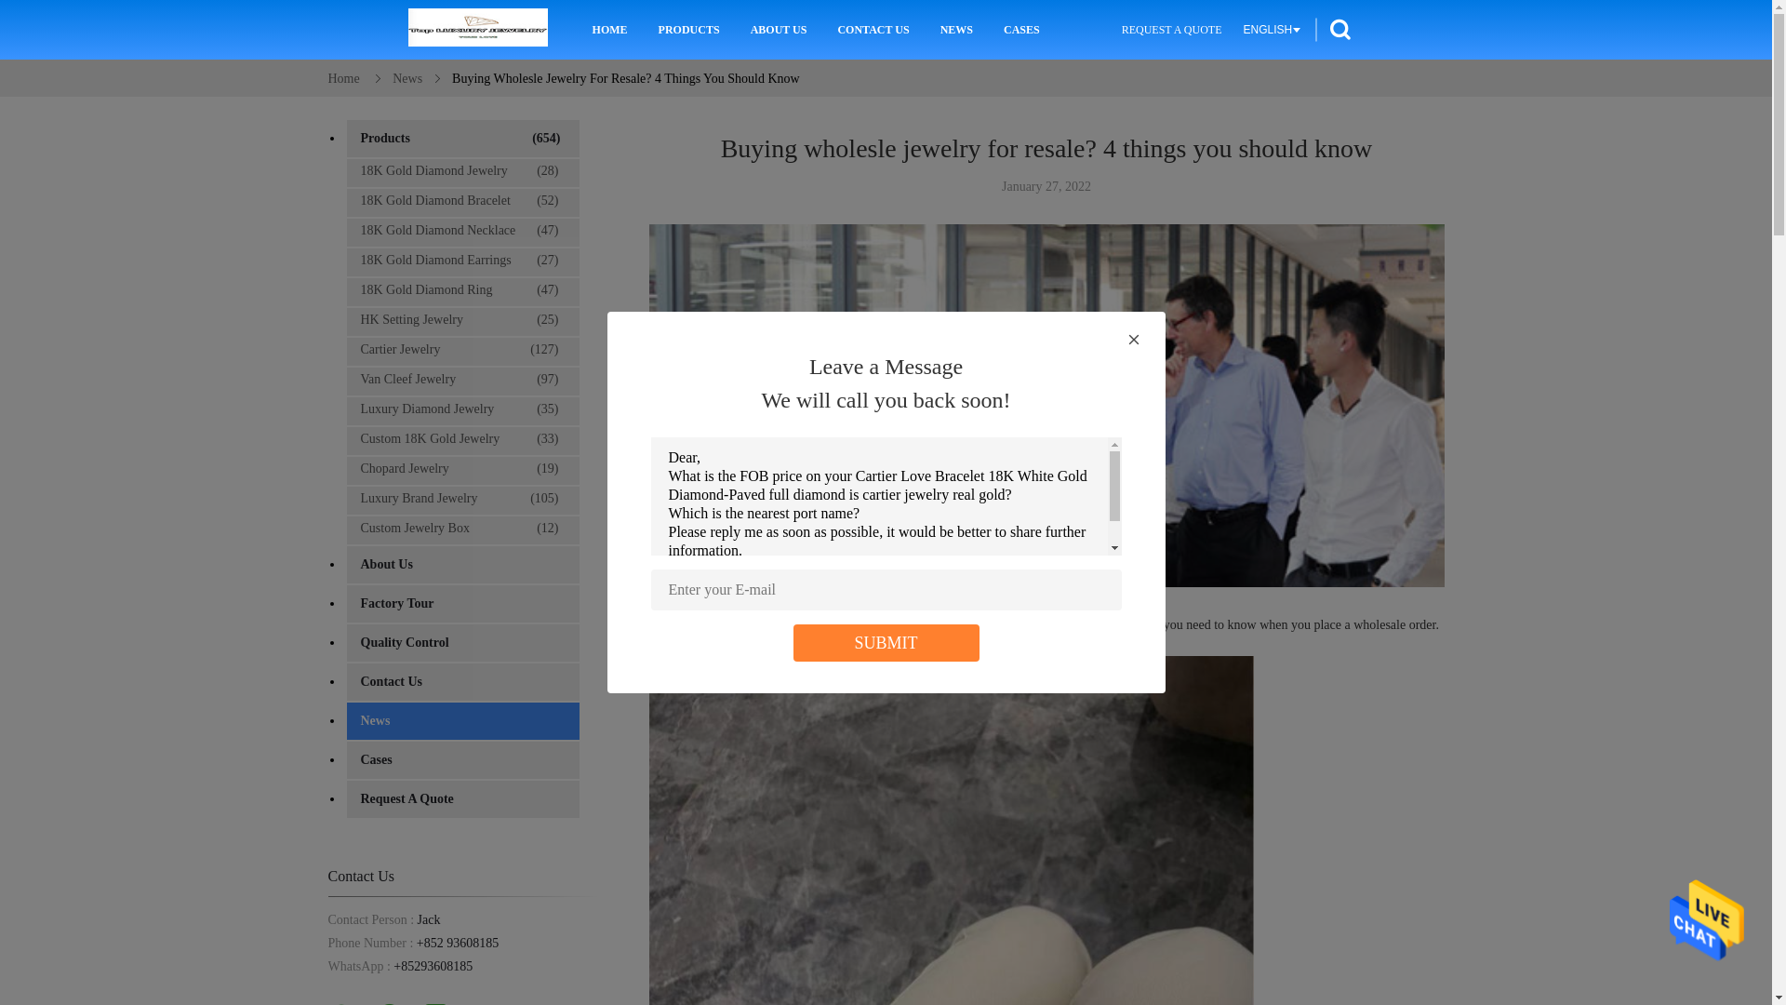 This screenshot has width=1786, height=1005. Describe the element at coordinates (461, 409) in the screenshot. I see `Luxury Diamond Jewelry
(35)` at that location.